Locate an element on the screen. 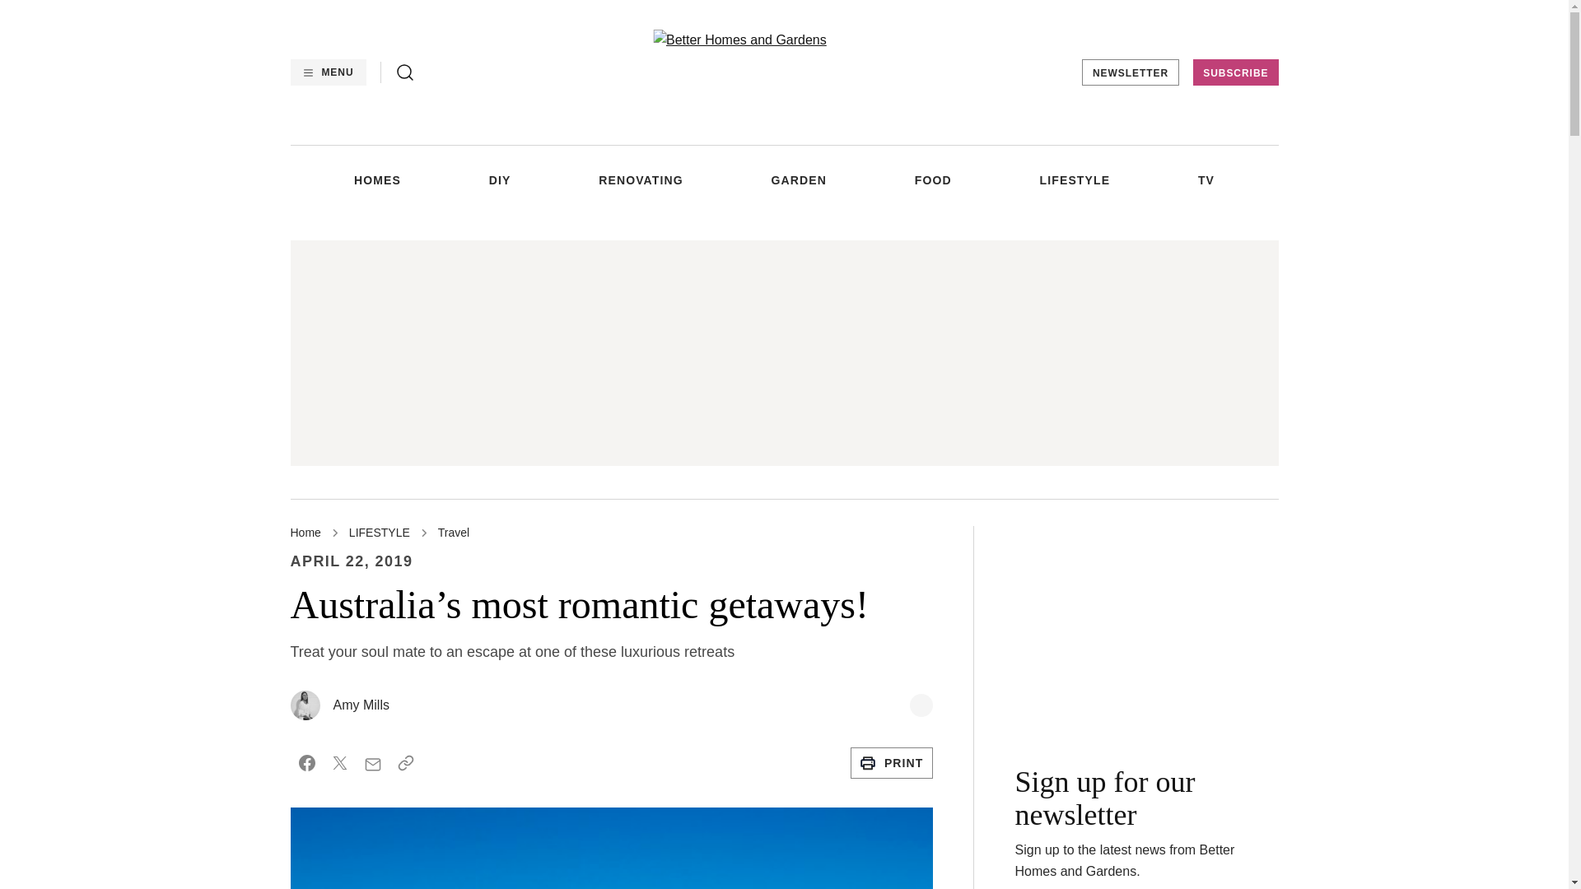  MENU is located at coordinates (327, 72).